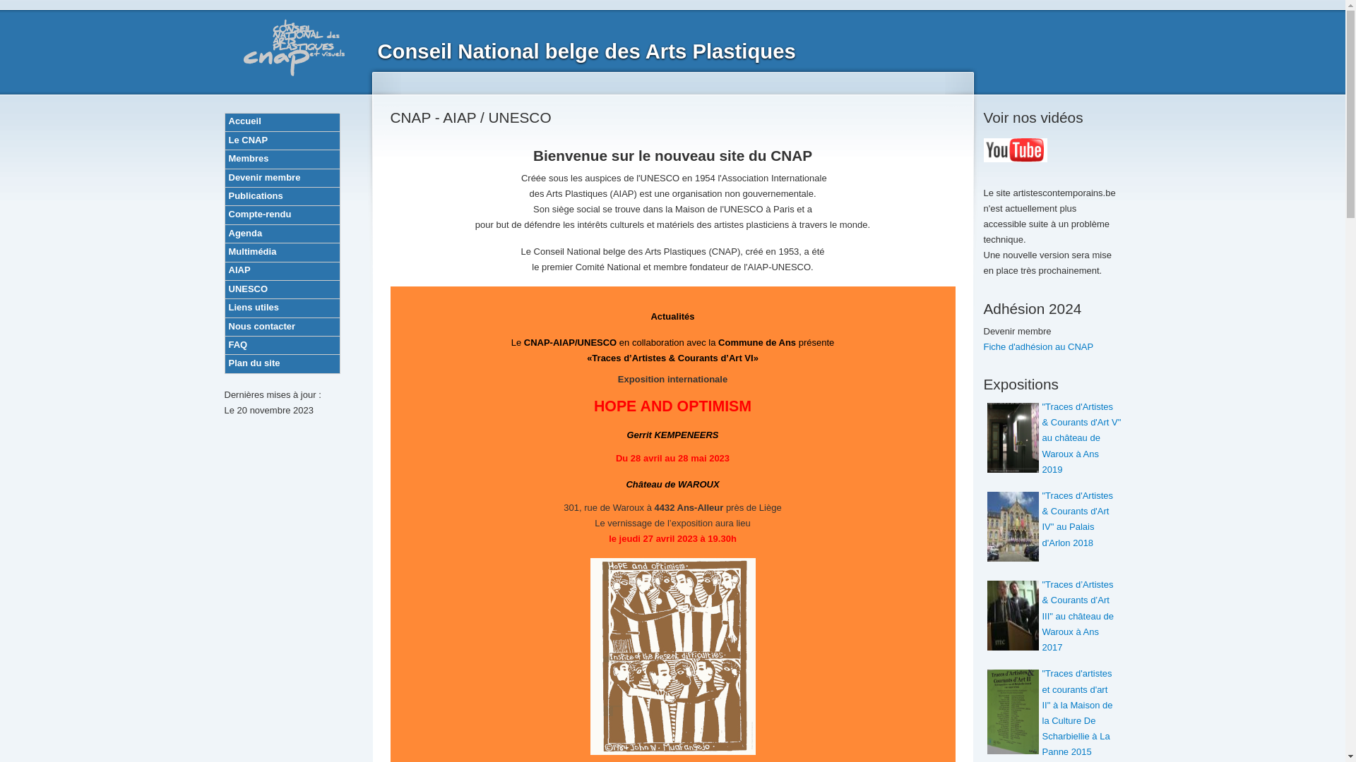 The image size is (1356, 762). Describe the element at coordinates (282, 363) in the screenshot. I see `Plan du site` at that location.